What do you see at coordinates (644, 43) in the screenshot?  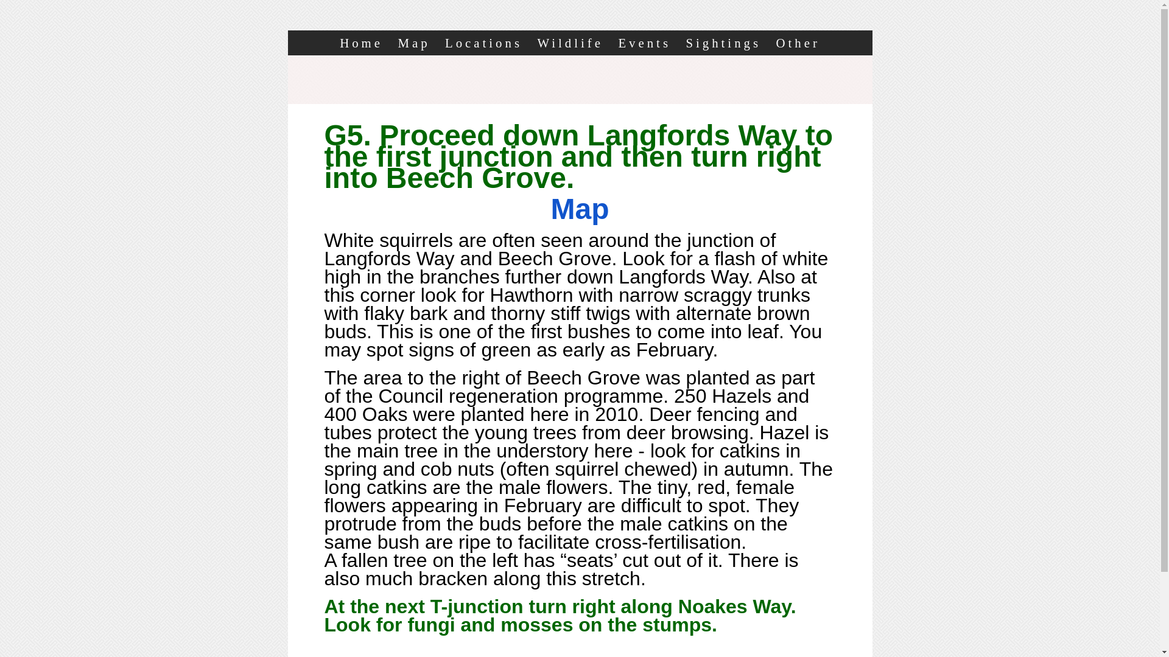 I see `Events` at bounding box center [644, 43].